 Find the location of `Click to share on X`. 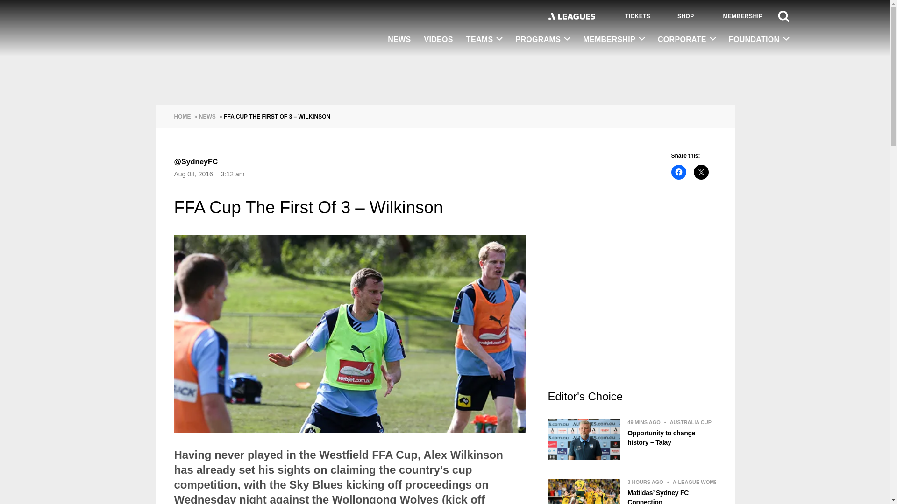

Click to share on X is located at coordinates (701, 172).